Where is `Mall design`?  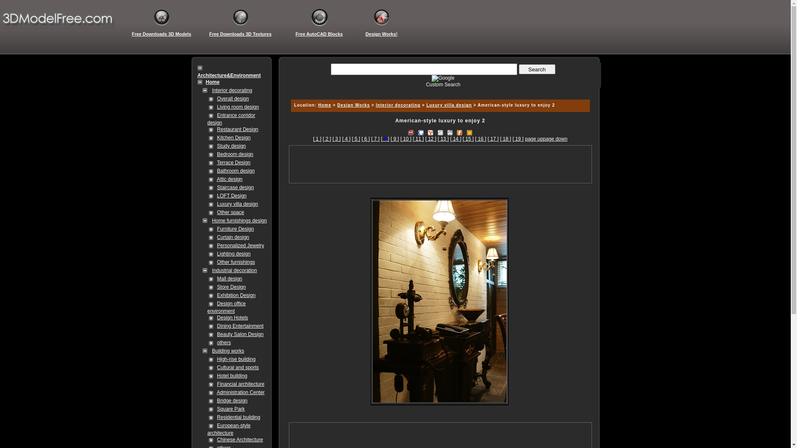 Mall design is located at coordinates (230, 279).